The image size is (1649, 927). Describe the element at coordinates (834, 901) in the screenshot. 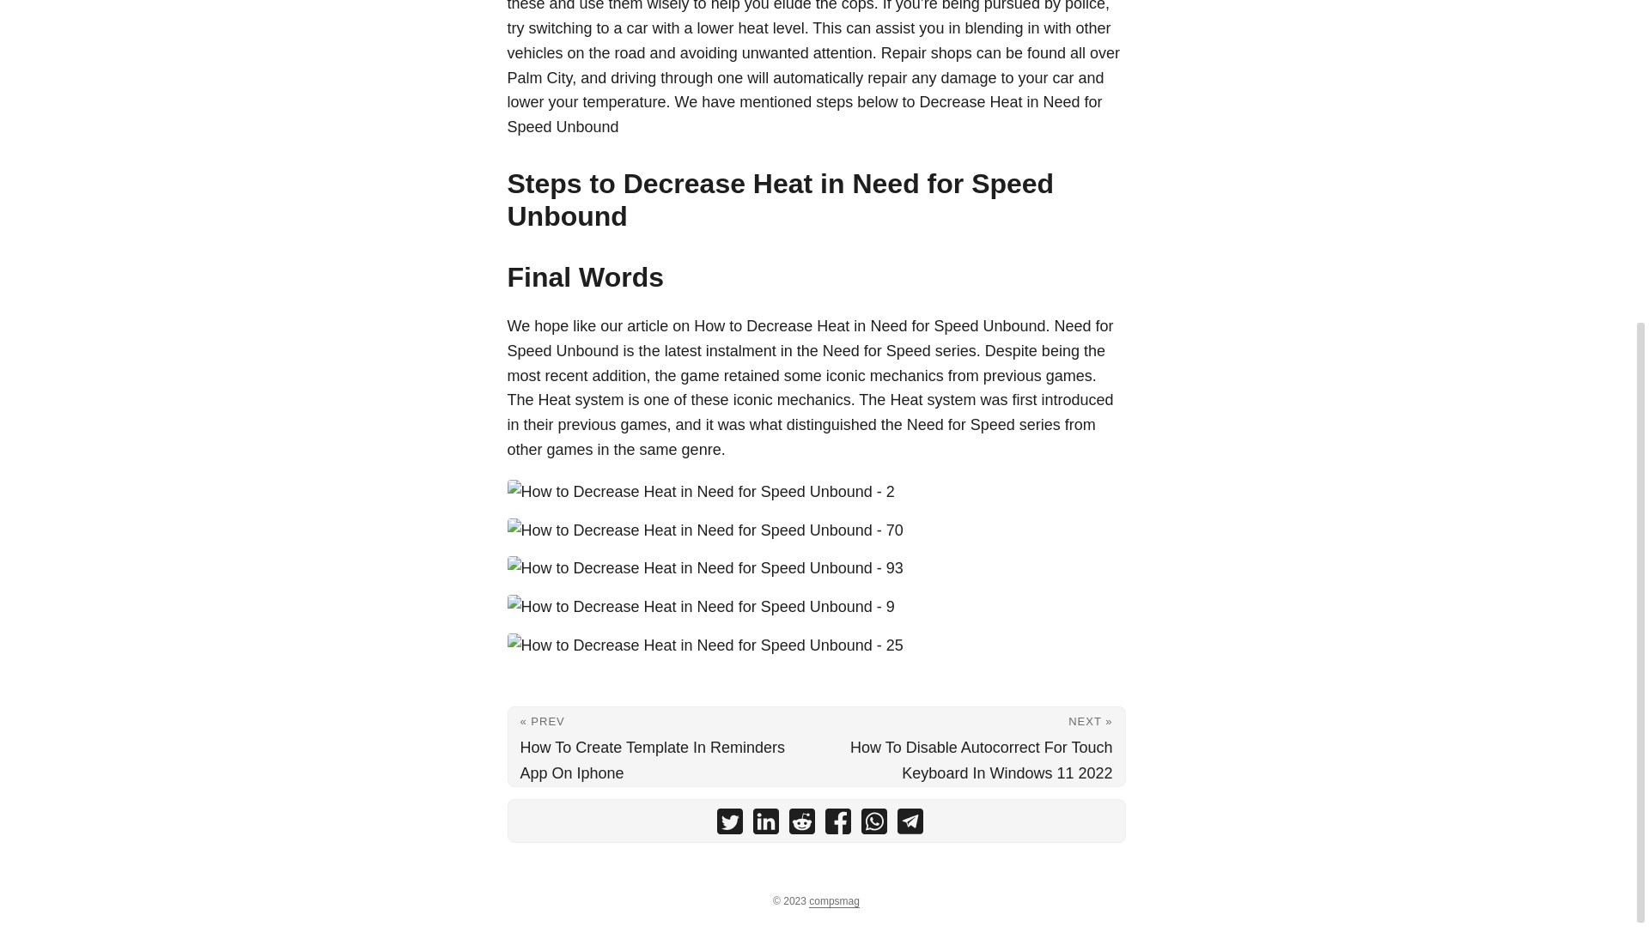

I see `compsmag` at that location.